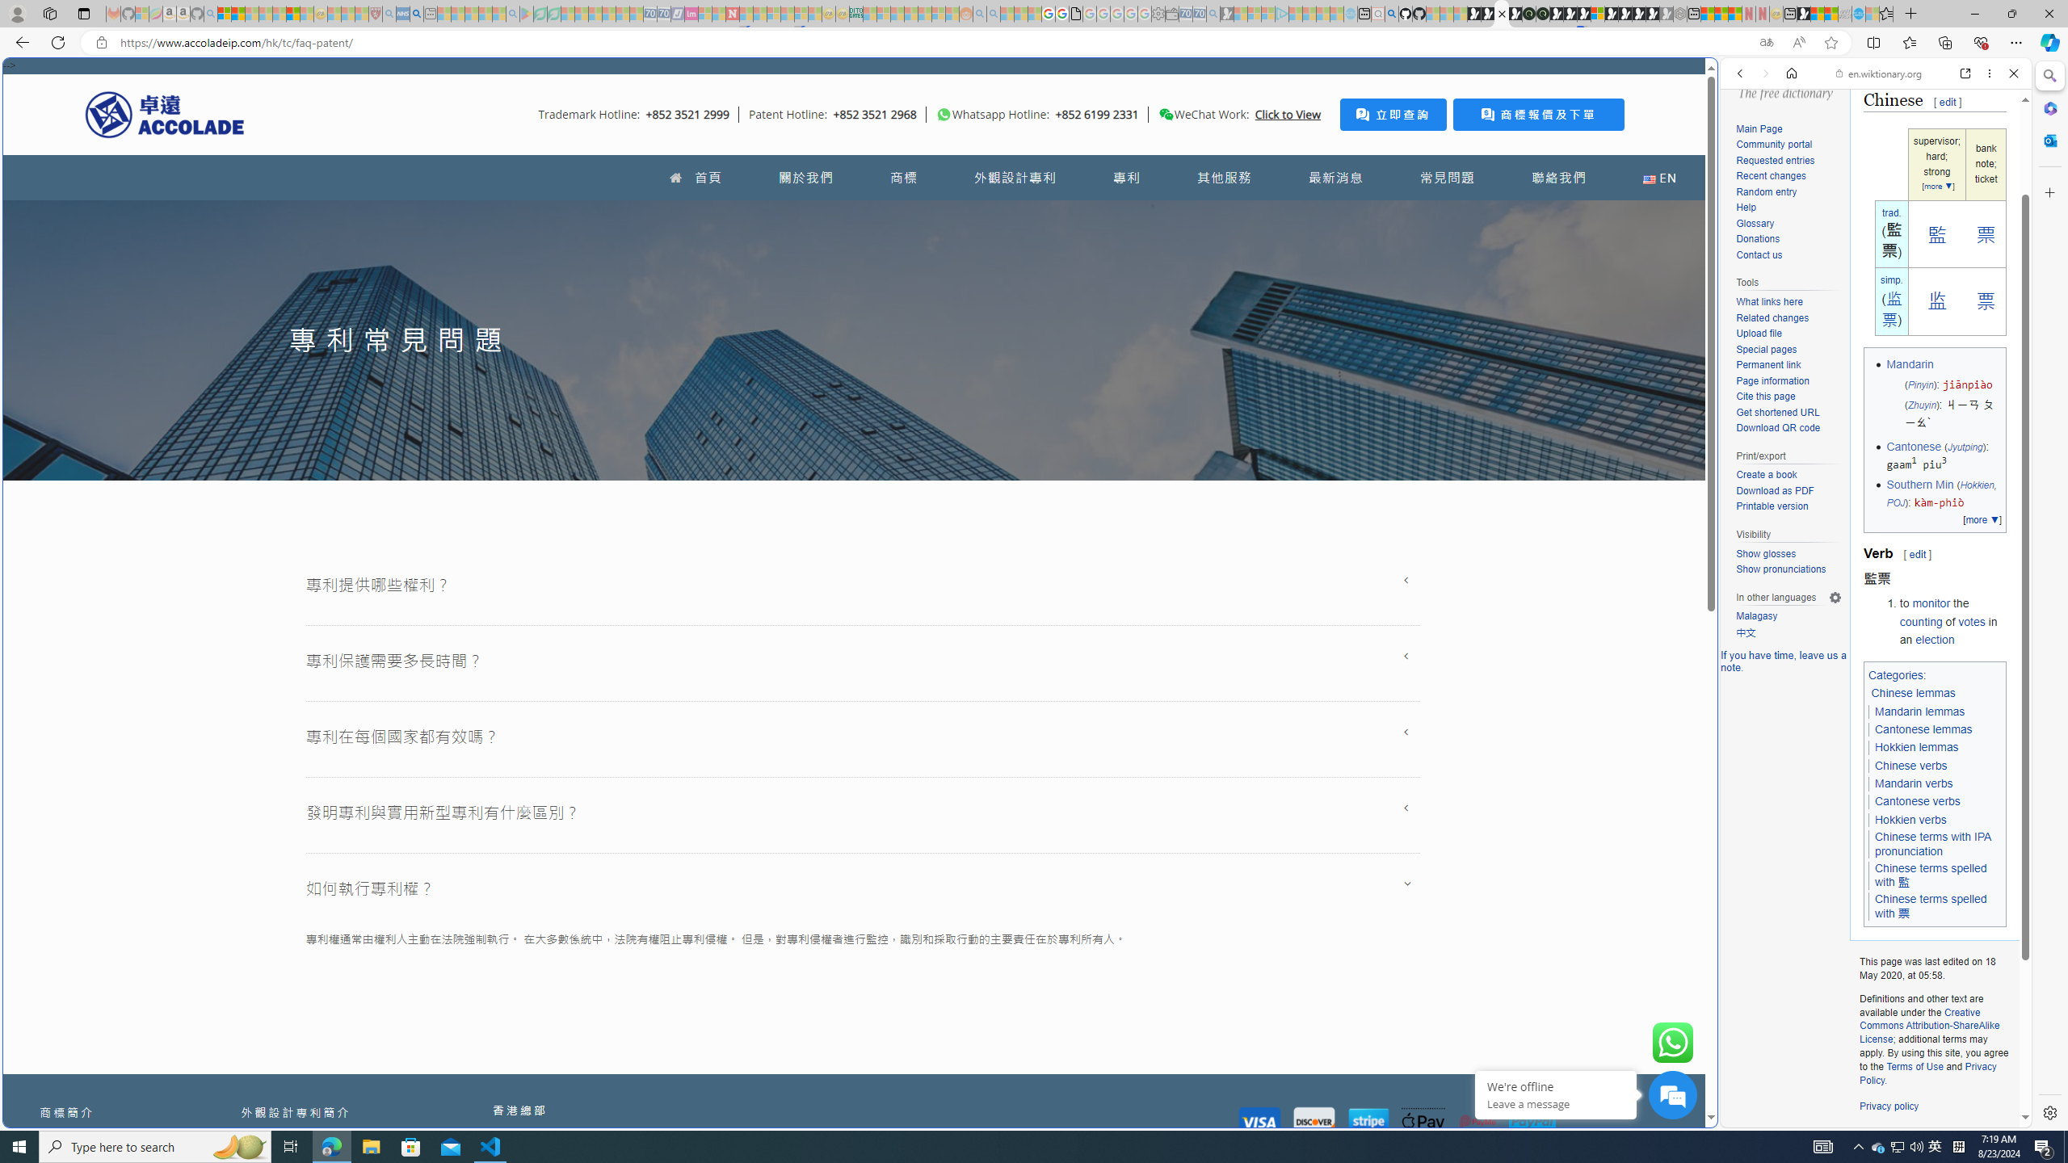 This screenshot has height=1163, width=2068. Describe the element at coordinates (1788, 475) in the screenshot. I see `Create a book` at that location.